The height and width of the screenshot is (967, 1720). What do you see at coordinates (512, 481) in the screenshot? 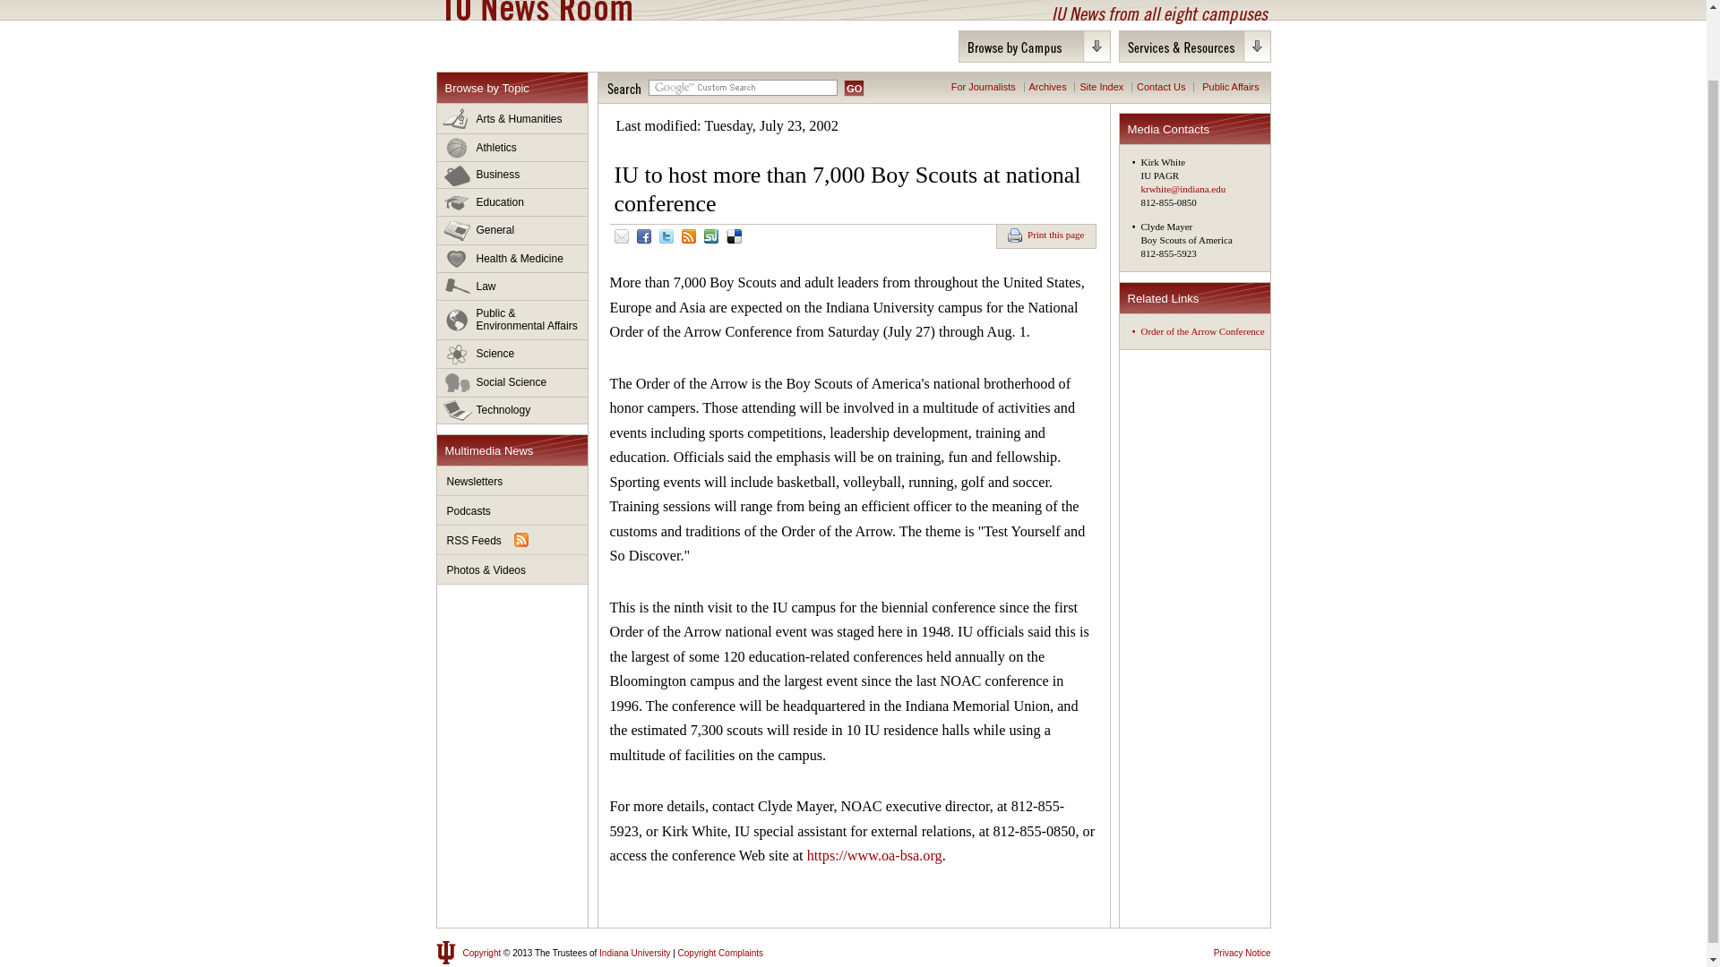
I see `Newsletters` at bounding box center [512, 481].